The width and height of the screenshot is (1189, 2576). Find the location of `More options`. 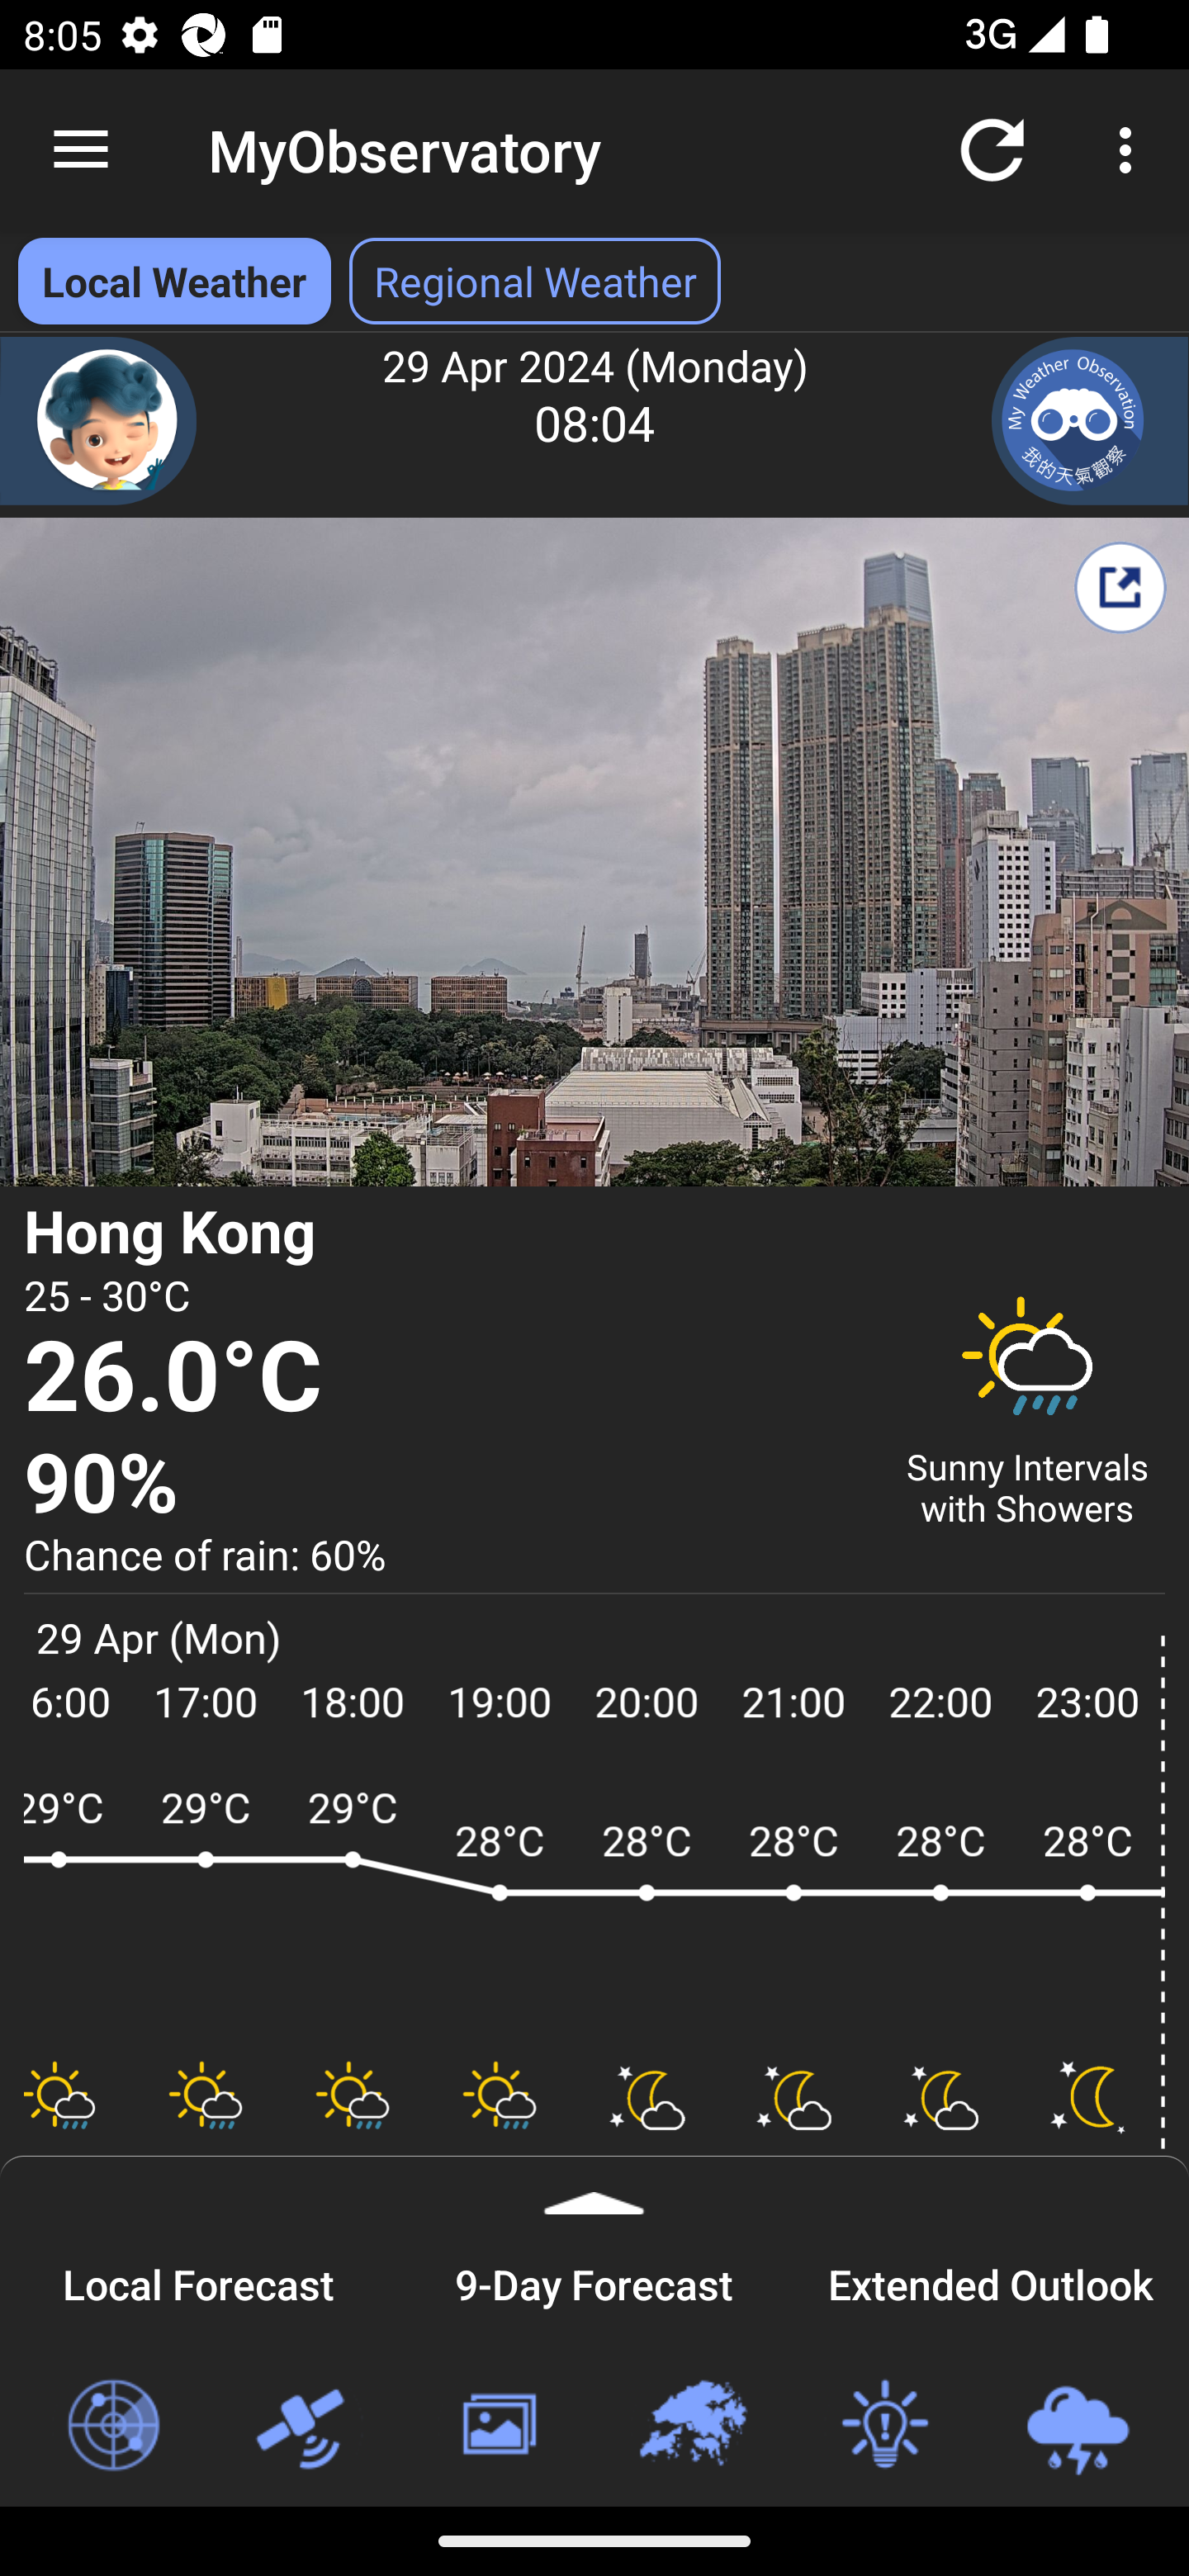

More options is located at coordinates (1131, 149).